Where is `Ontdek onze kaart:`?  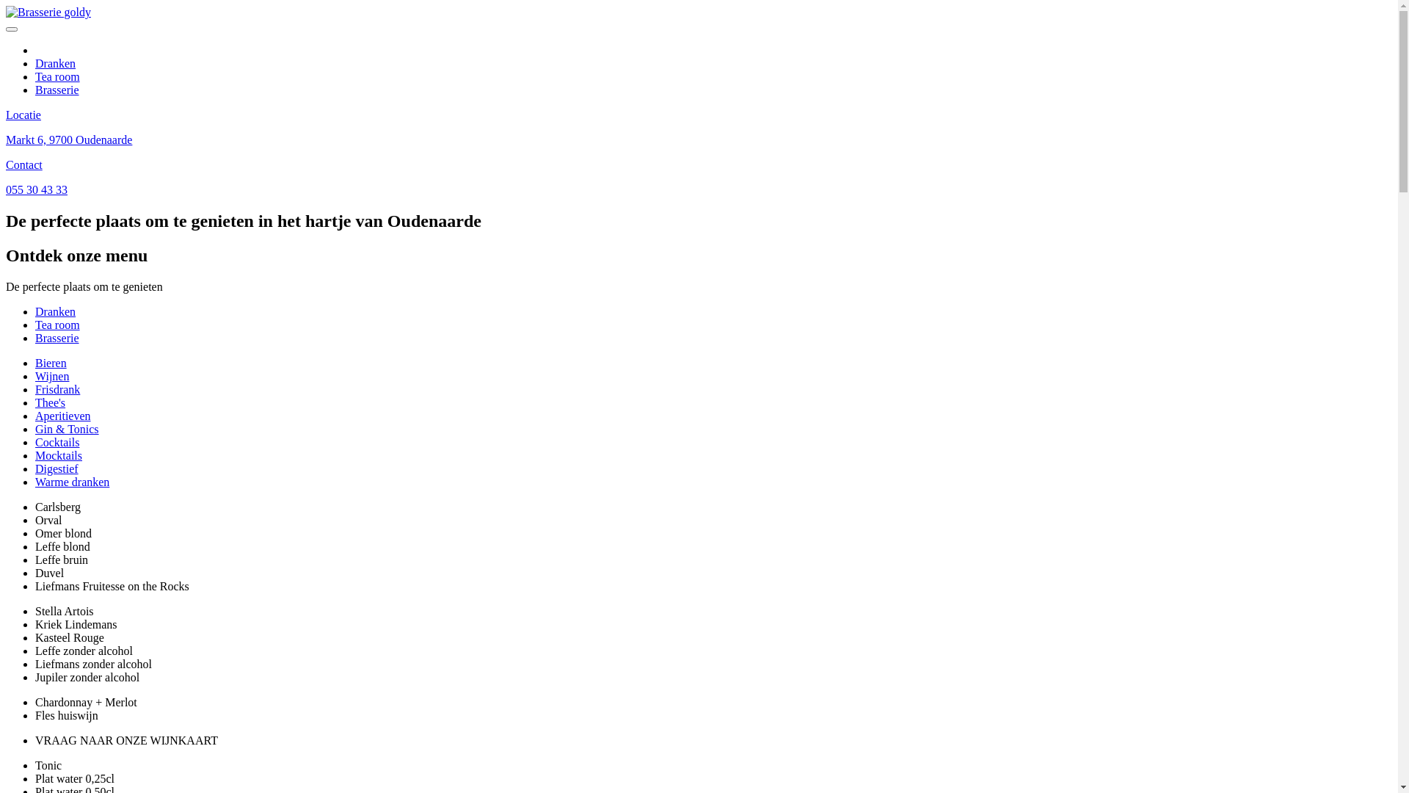
Ontdek onze kaart: is located at coordinates (80, 50).